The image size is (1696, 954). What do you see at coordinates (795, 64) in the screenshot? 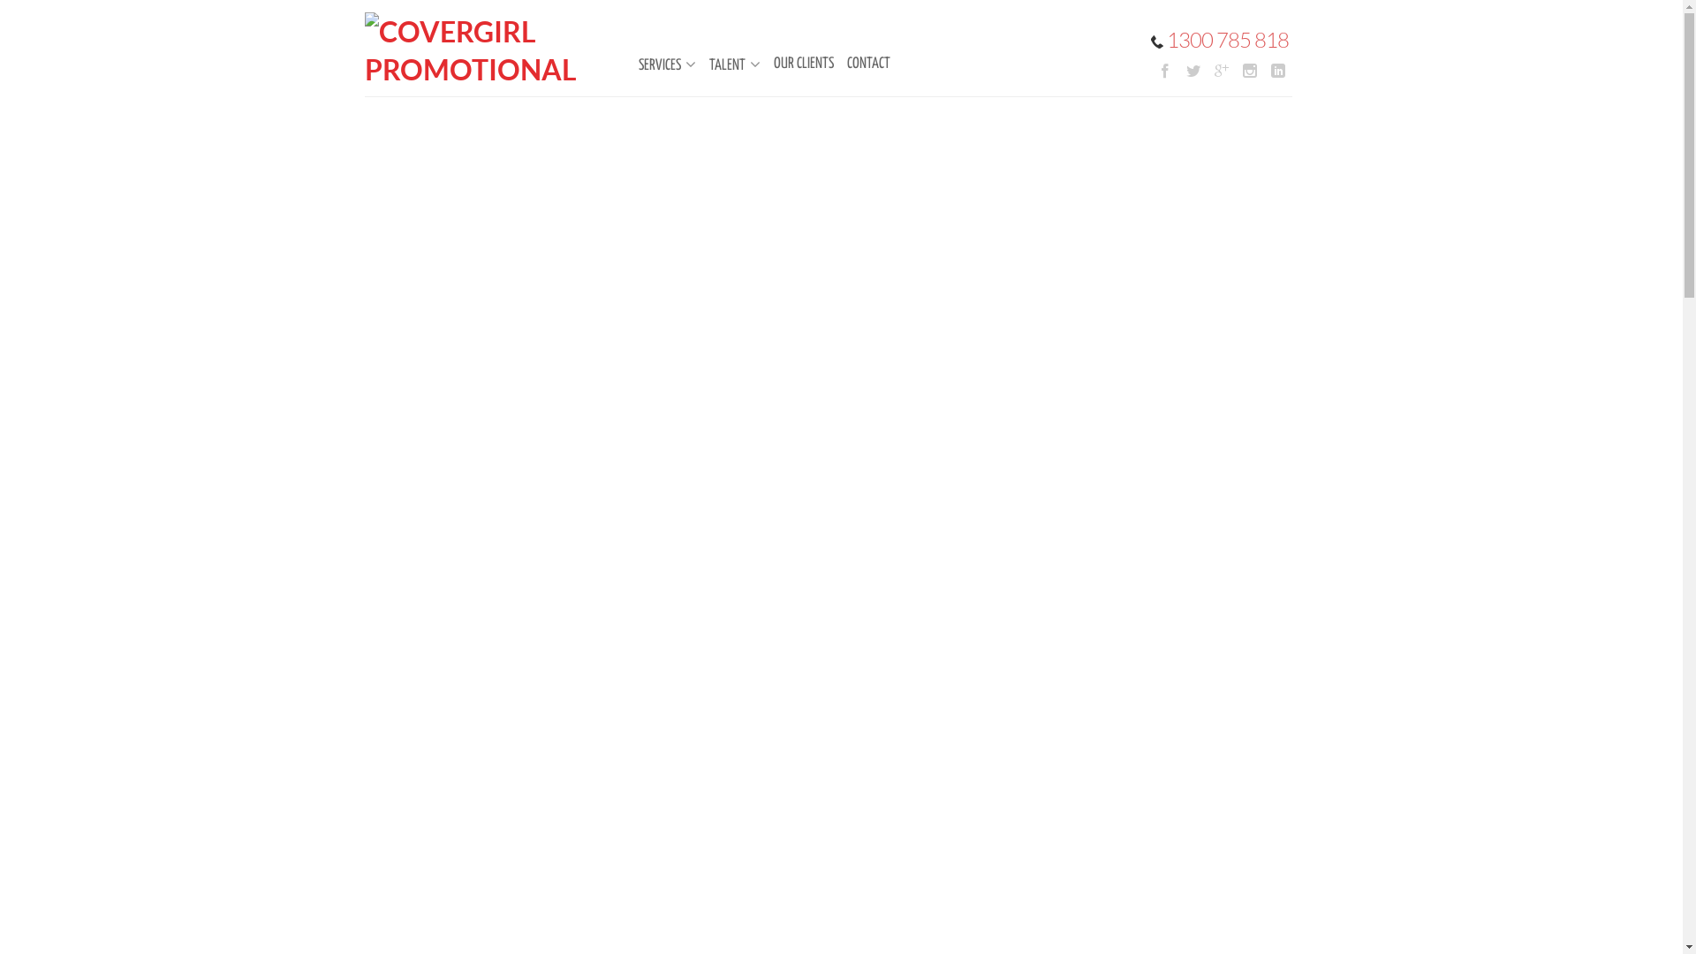
I see `OUR CLIENTS` at bounding box center [795, 64].